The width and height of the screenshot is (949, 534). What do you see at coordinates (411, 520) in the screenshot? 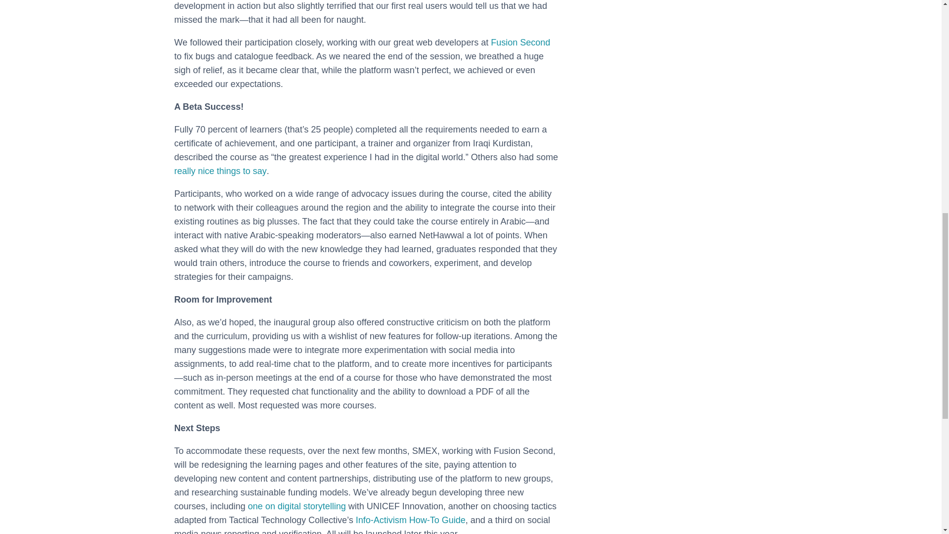
I see `Info-Activism How-To Guide` at bounding box center [411, 520].